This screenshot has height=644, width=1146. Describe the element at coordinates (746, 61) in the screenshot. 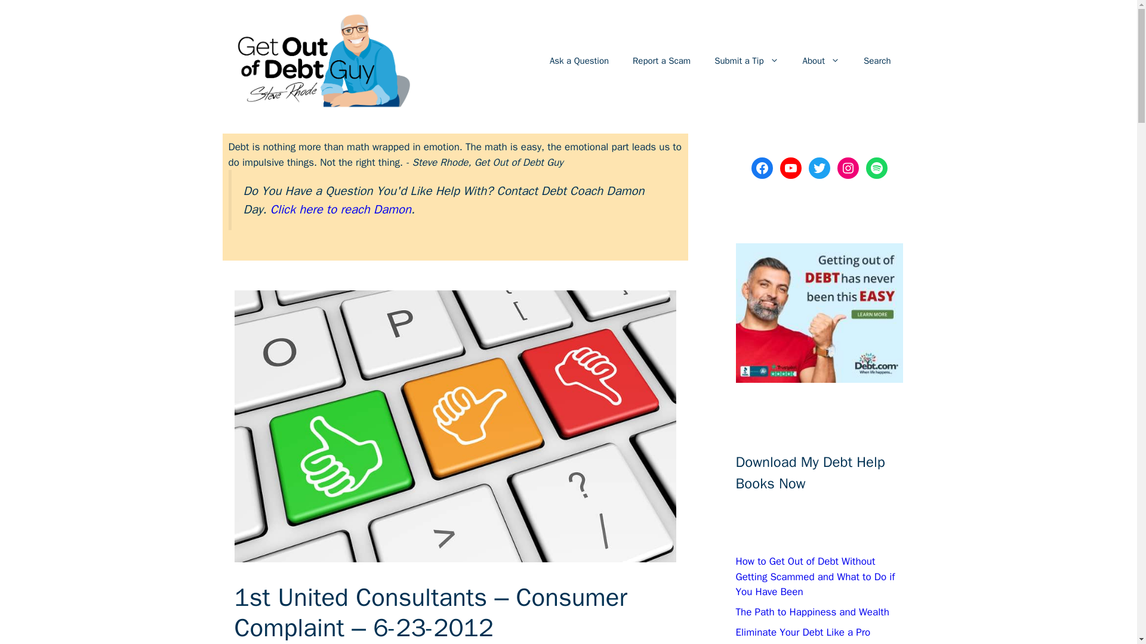

I see `Submit a Tip` at that location.